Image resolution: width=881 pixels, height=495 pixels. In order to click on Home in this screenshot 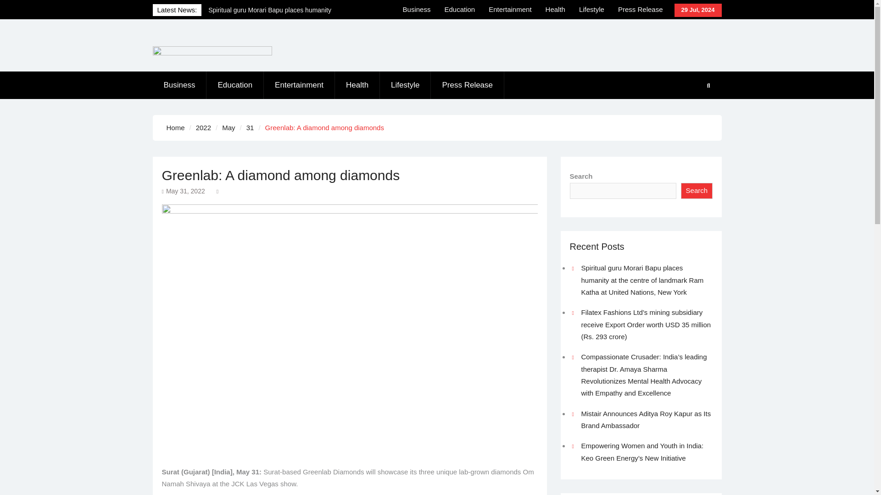, I will do `click(175, 127)`.